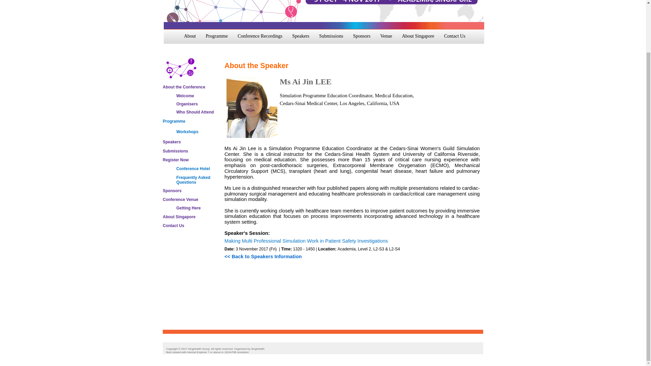 The height and width of the screenshot is (366, 651). What do you see at coordinates (193, 180) in the screenshot?
I see `Frequently Asked Questions` at bounding box center [193, 180].